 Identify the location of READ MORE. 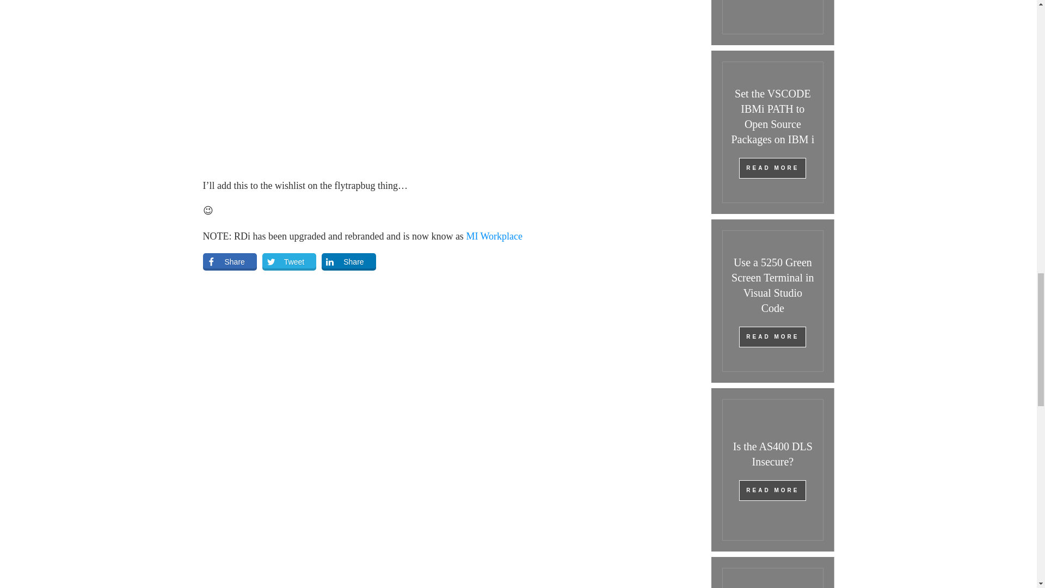
(772, 337).